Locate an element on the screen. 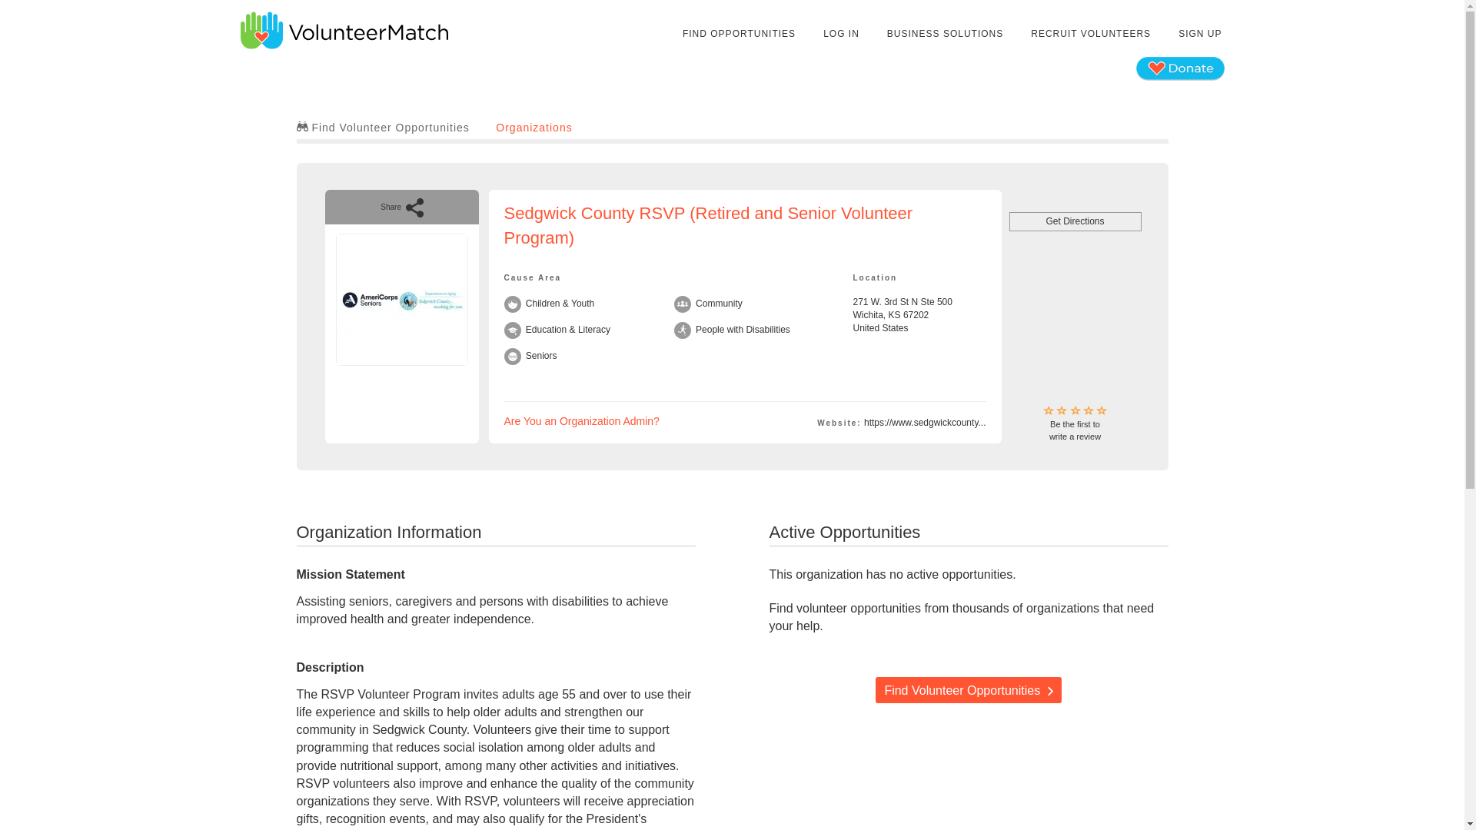 The width and height of the screenshot is (1476, 830). Get Directions is located at coordinates (1075, 221).